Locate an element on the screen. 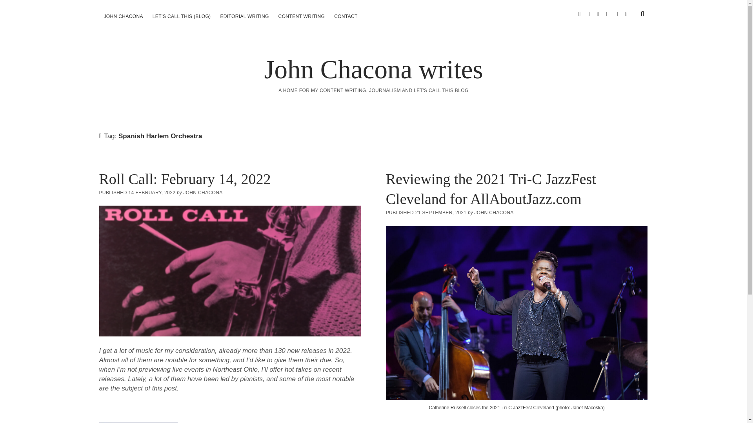  Roll Call: February 14, 2022 is located at coordinates (184, 179).